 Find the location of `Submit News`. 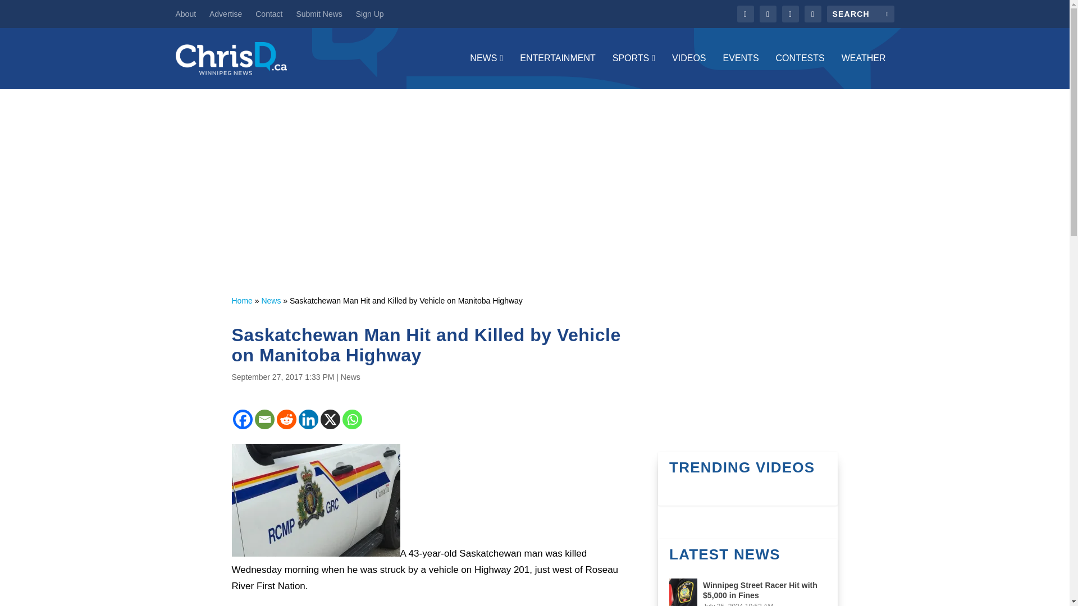

Submit News is located at coordinates (318, 13).